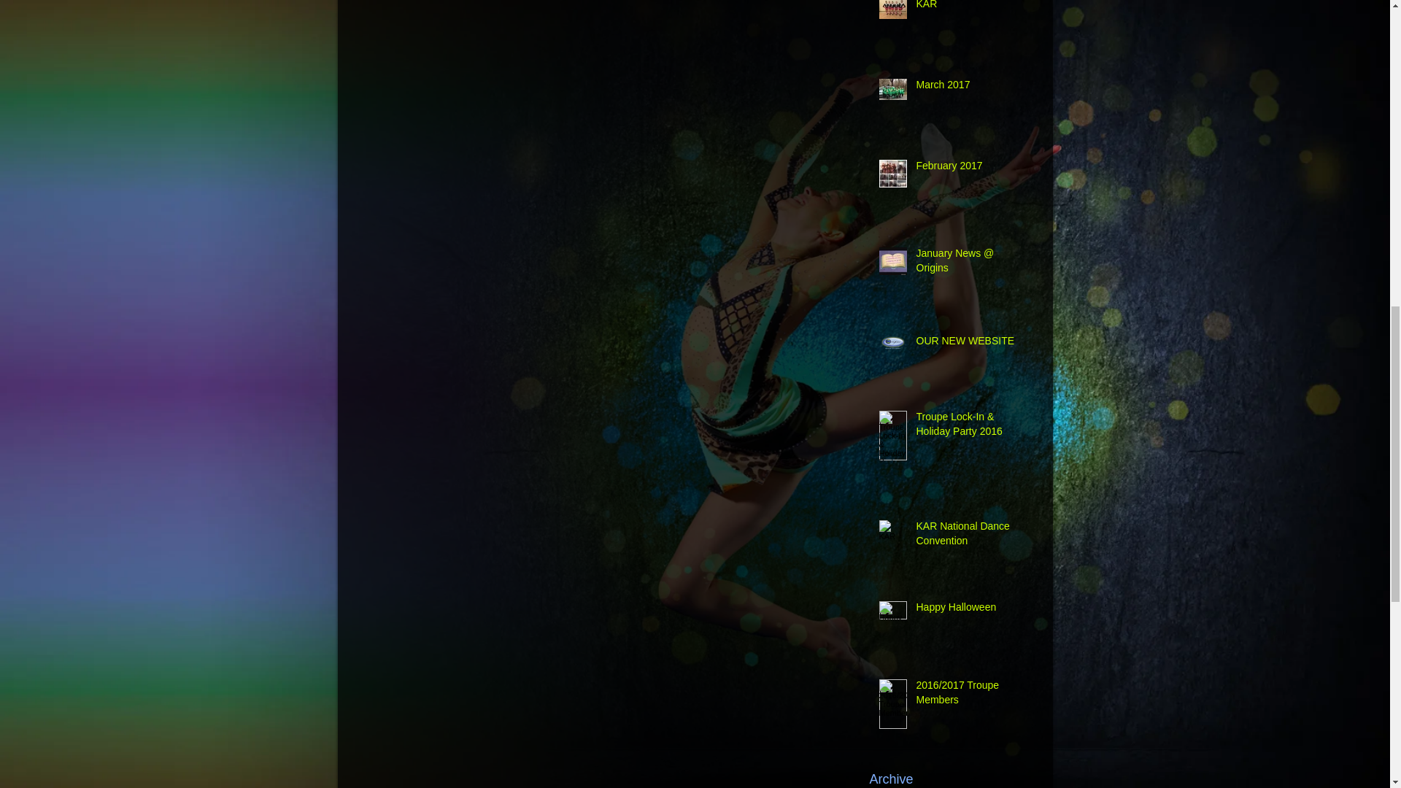  Describe the element at coordinates (968, 344) in the screenshot. I see `OUR NEW WEBSITE` at that location.